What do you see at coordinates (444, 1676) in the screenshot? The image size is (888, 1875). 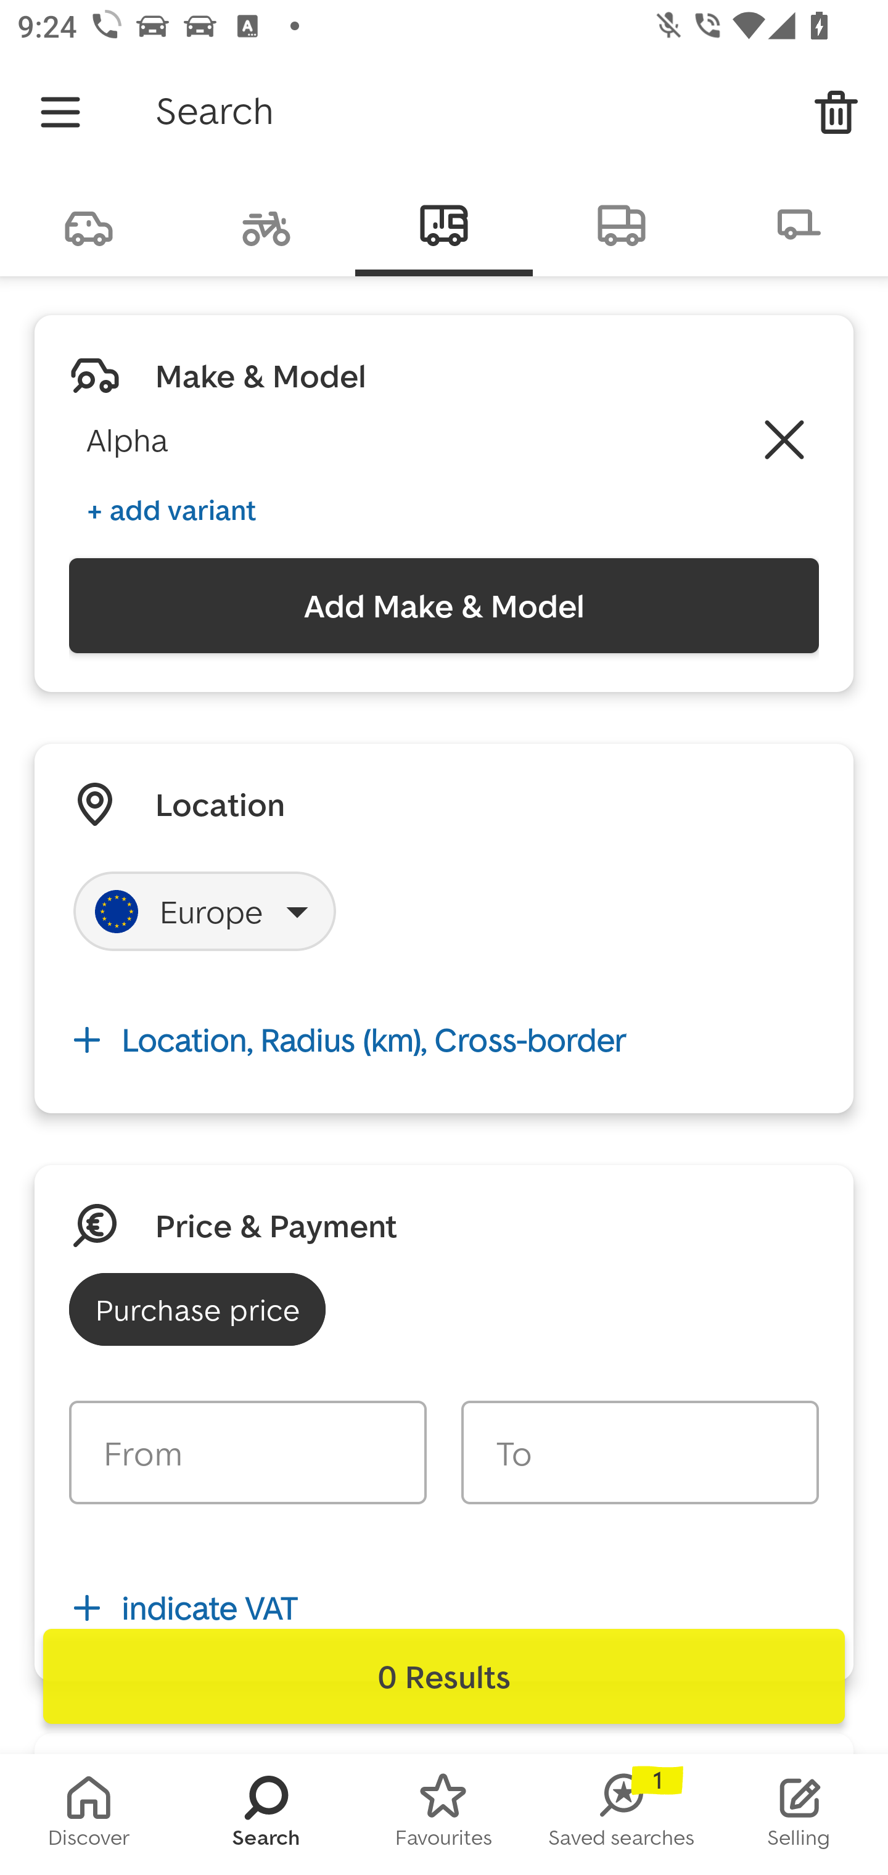 I see `0 Results` at bounding box center [444, 1676].